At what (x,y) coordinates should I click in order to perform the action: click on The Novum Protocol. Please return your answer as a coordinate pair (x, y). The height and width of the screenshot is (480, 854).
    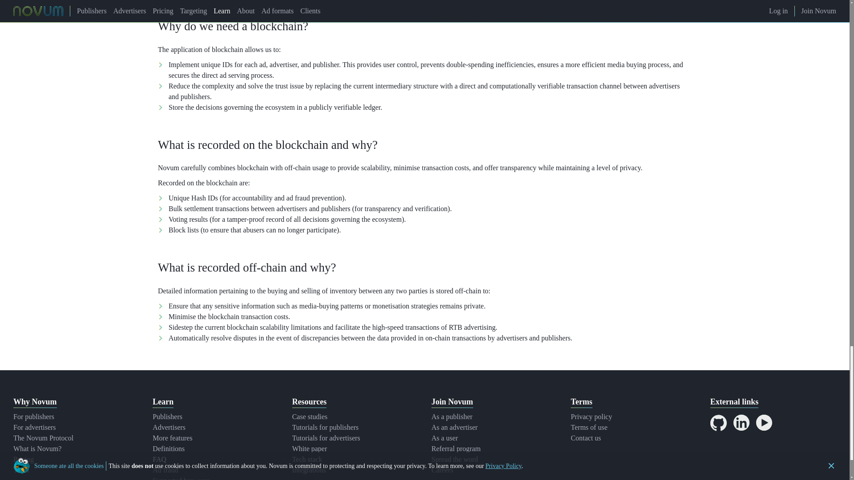
    Looking at the image, I should click on (44, 438).